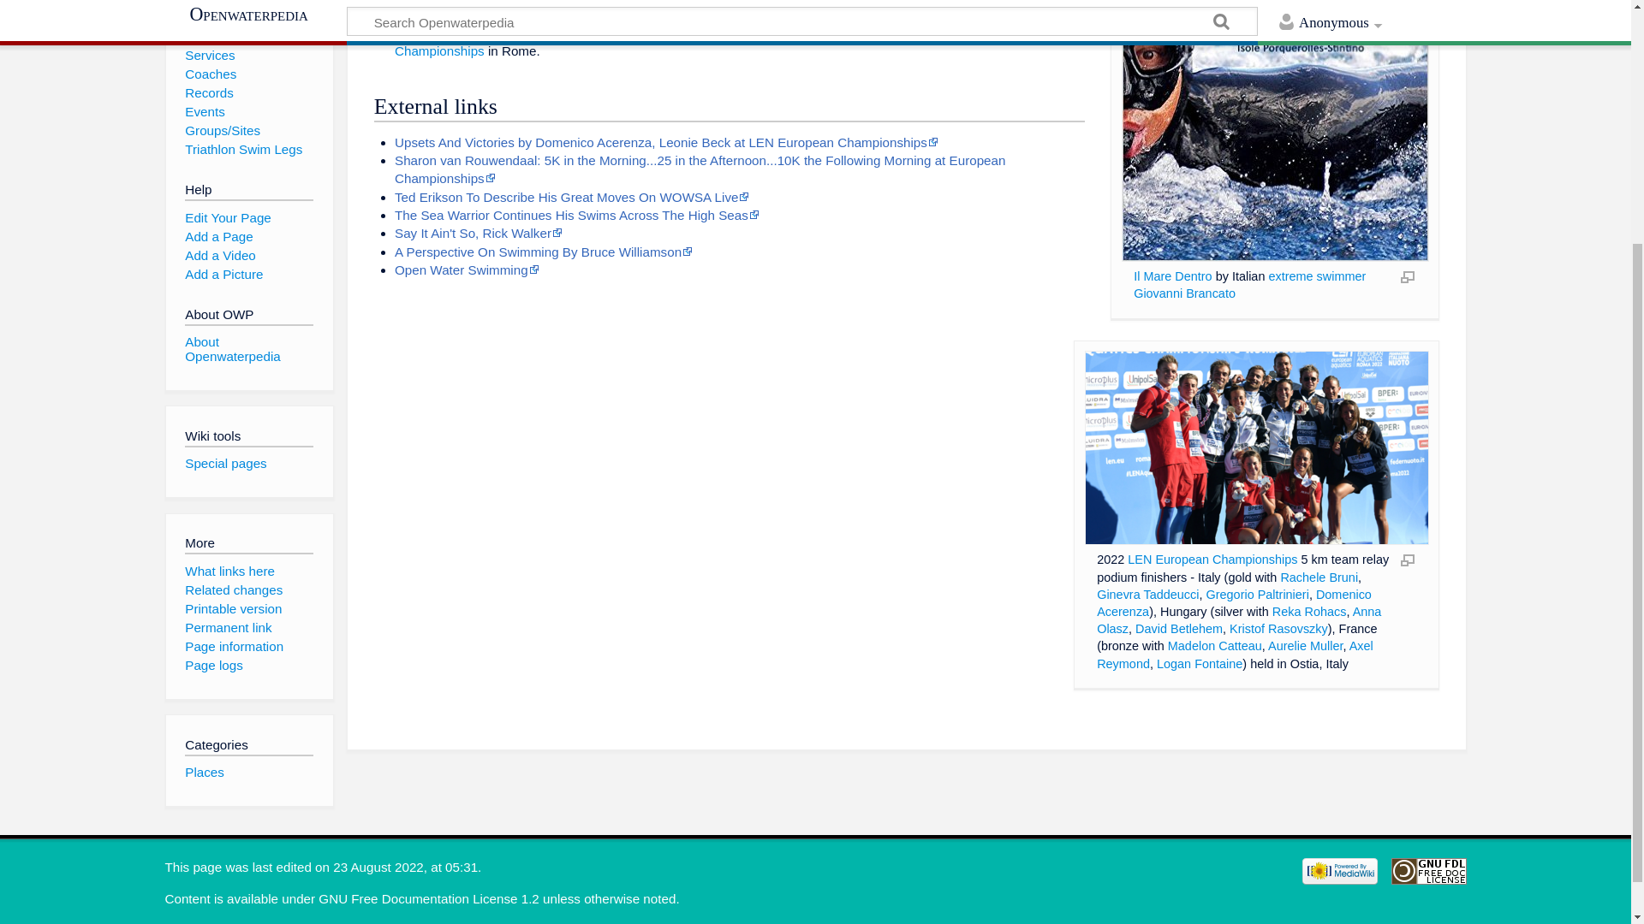  What do you see at coordinates (478, 233) in the screenshot?
I see `Say It Ain't So, Rick Walker` at bounding box center [478, 233].